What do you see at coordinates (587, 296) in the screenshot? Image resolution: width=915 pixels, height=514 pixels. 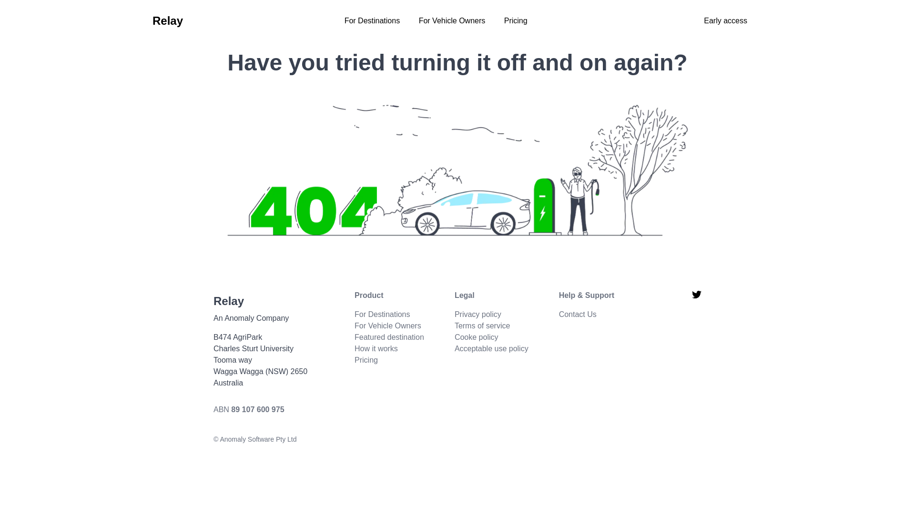 I see `Help & Support` at bounding box center [587, 296].